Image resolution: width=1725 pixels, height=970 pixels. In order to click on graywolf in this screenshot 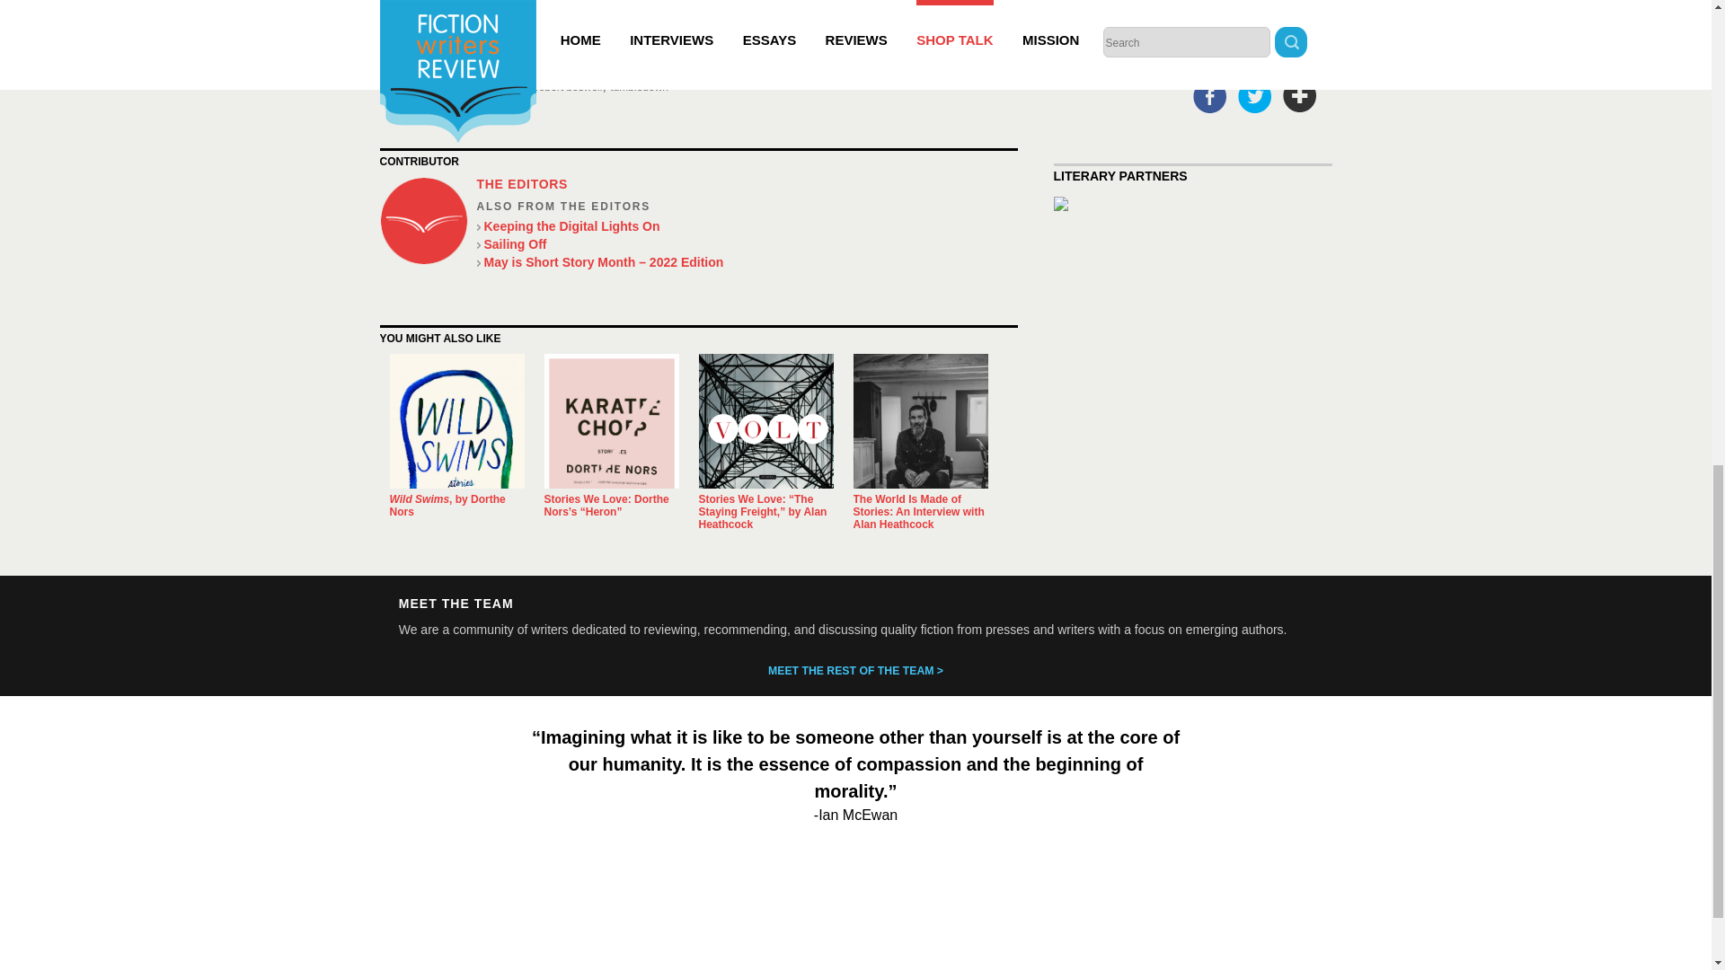, I will do `click(507, 86)`.